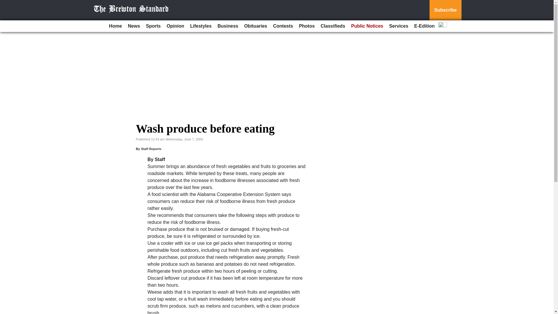 The image size is (558, 314). I want to click on Sports, so click(153, 26).